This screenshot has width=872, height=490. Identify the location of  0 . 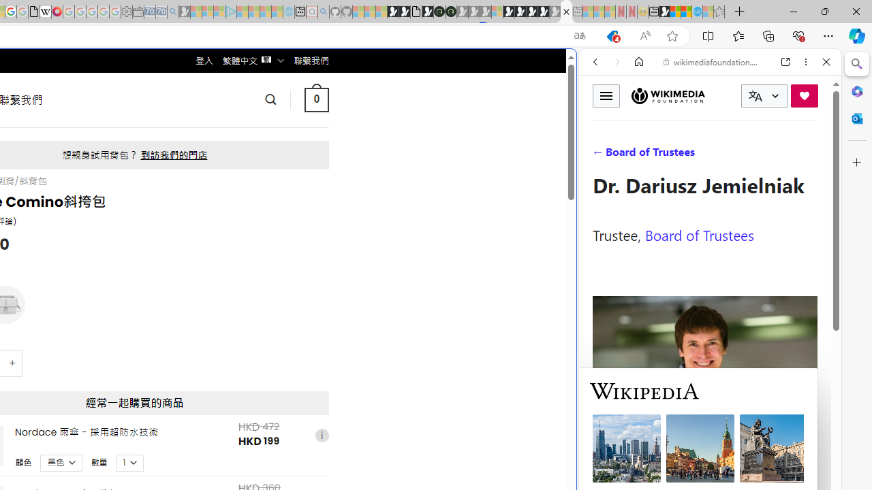
(316, 99).